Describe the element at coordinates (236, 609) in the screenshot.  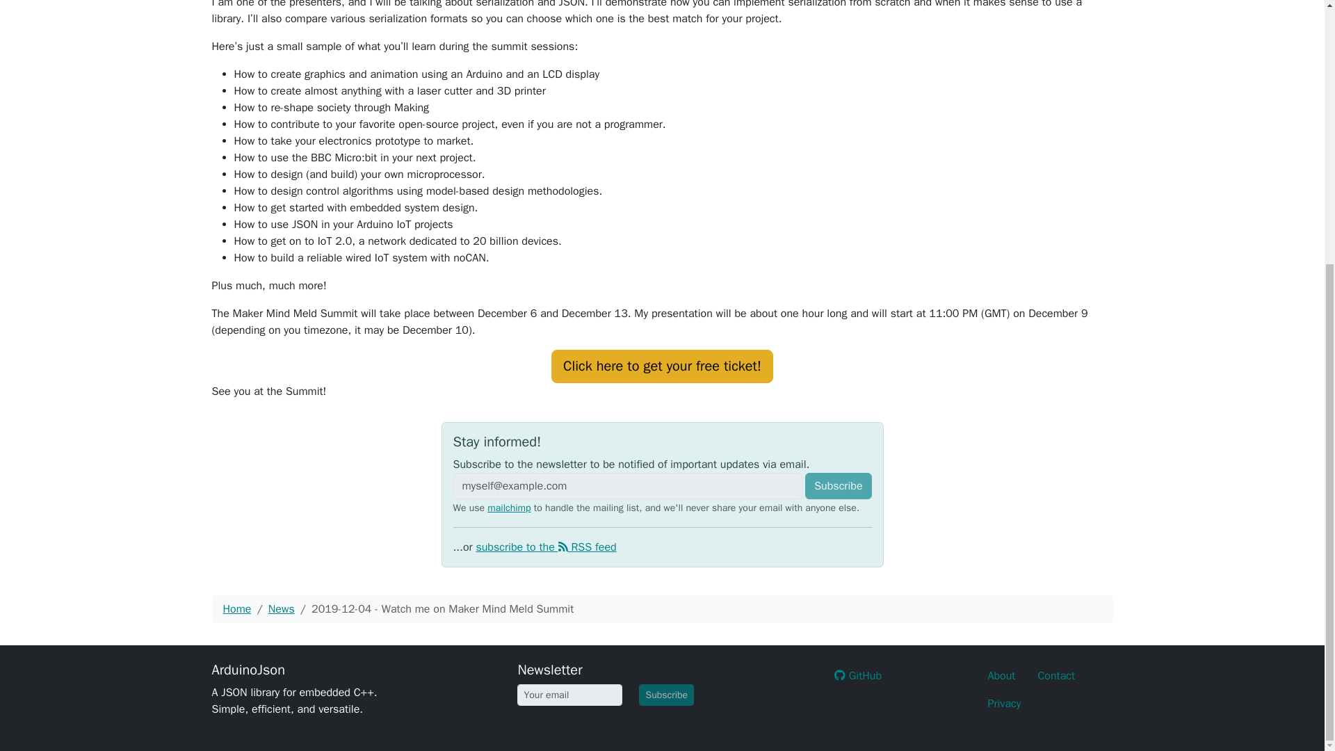
I see `Home` at that location.